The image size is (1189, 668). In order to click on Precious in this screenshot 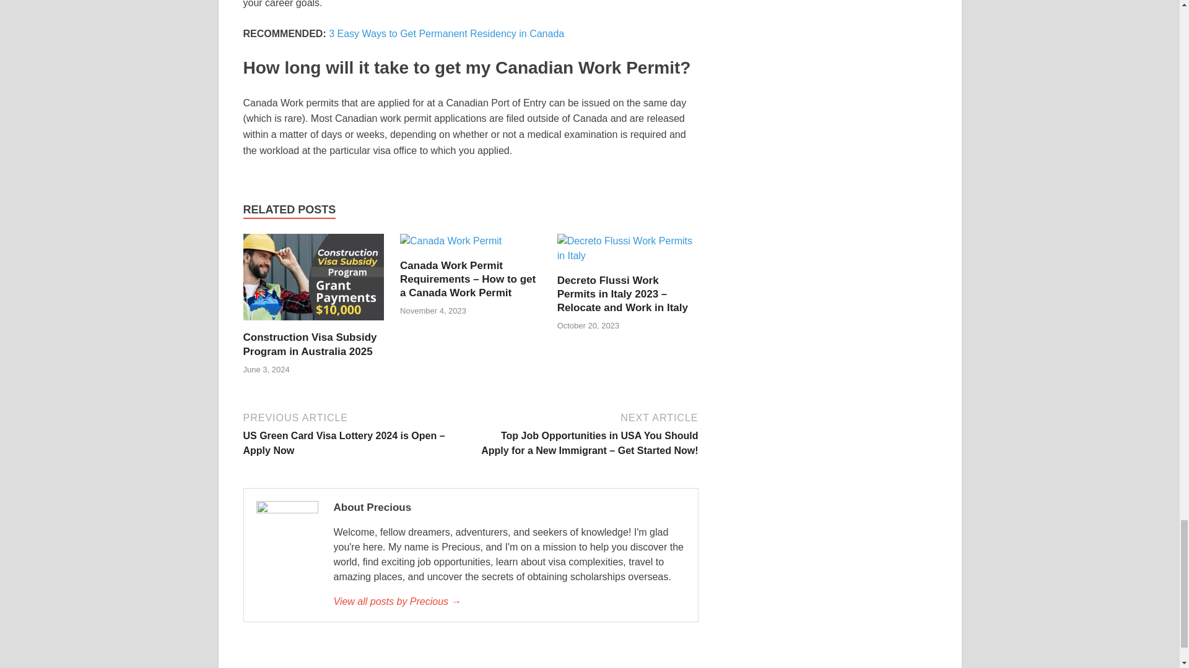, I will do `click(508, 601)`.